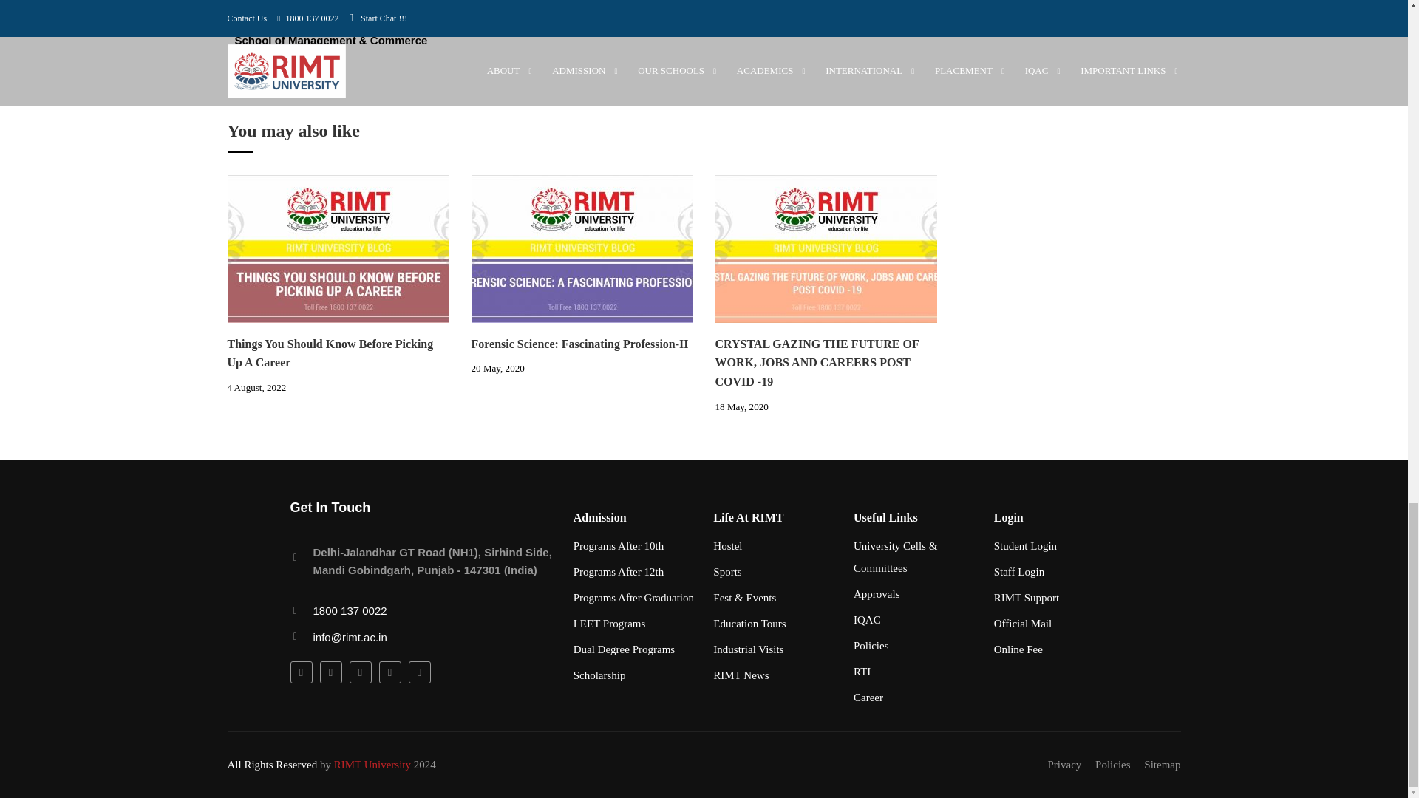 This screenshot has height=798, width=1419. What do you see at coordinates (338, 248) in the screenshot?
I see `Things You Should Know Before Picking Up A Career` at bounding box center [338, 248].